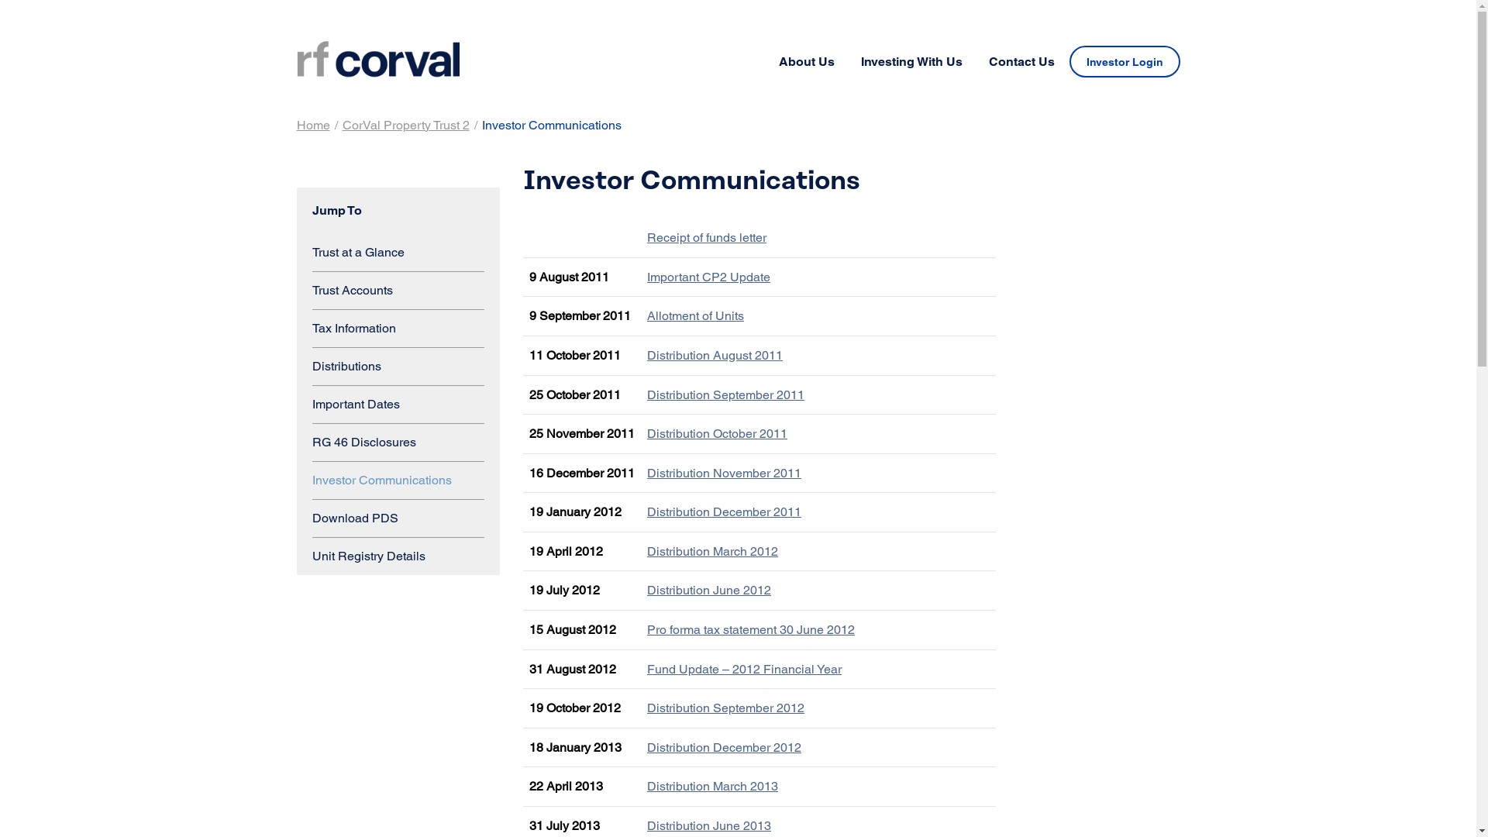  What do you see at coordinates (713, 786) in the screenshot?
I see `Distribution March 2013` at bounding box center [713, 786].